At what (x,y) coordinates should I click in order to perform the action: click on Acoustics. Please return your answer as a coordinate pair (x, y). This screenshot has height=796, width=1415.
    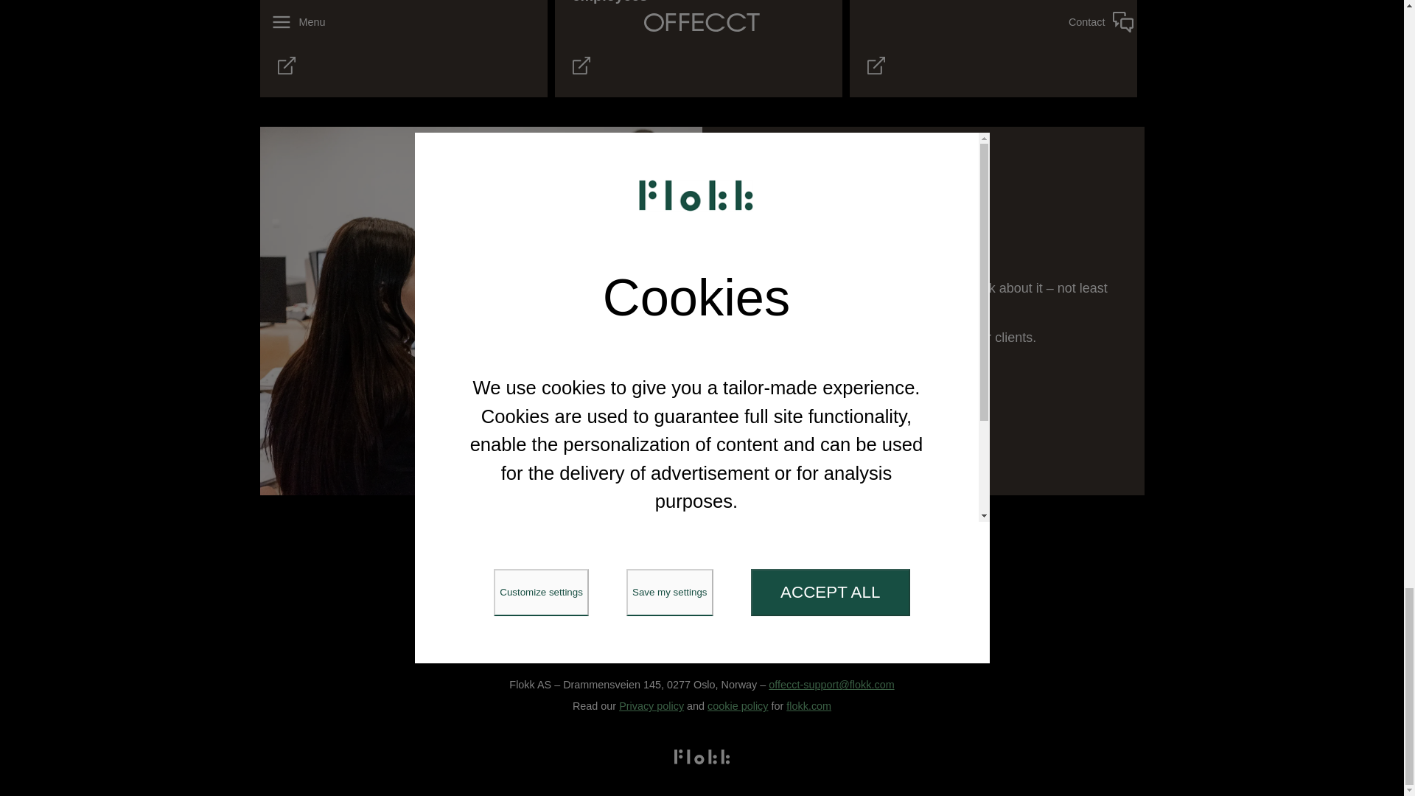
    Looking at the image, I should click on (635, 560).